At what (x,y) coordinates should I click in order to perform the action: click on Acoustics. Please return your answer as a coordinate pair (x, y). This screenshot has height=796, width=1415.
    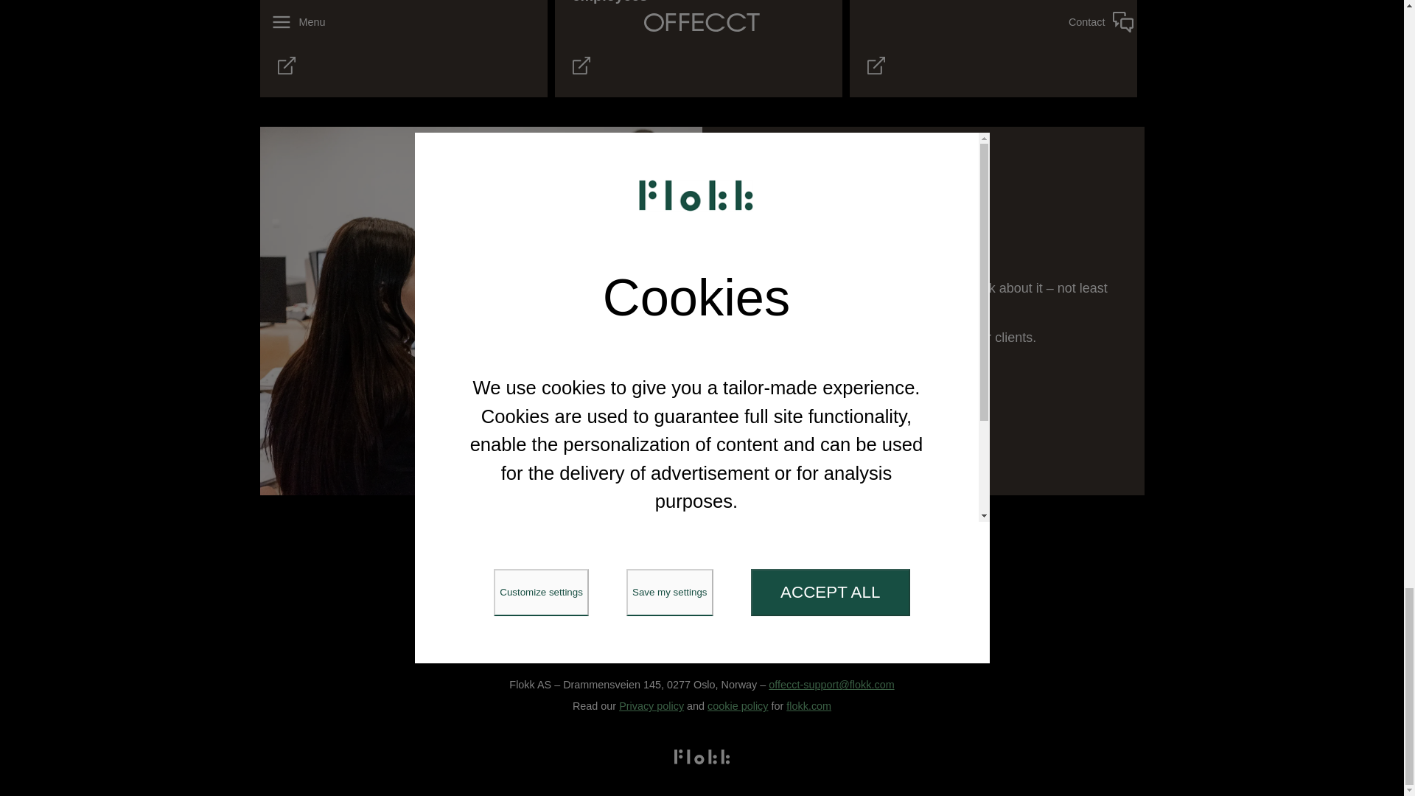
    Looking at the image, I should click on (635, 560).